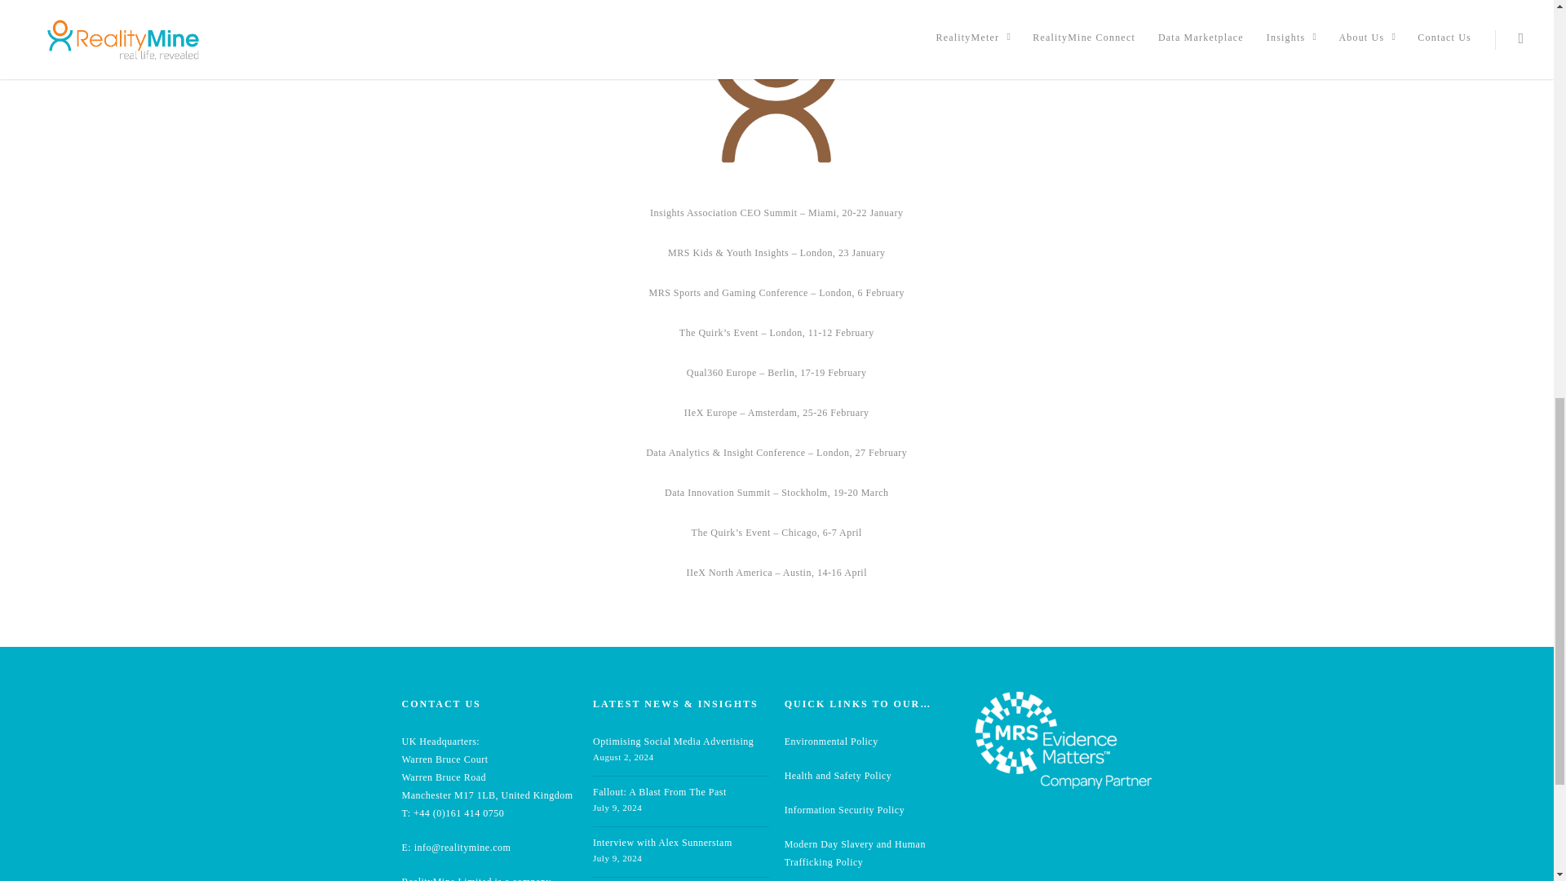  What do you see at coordinates (831, 741) in the screenshot?
I see `Environmental Policy` at bounding box center [831, 741].